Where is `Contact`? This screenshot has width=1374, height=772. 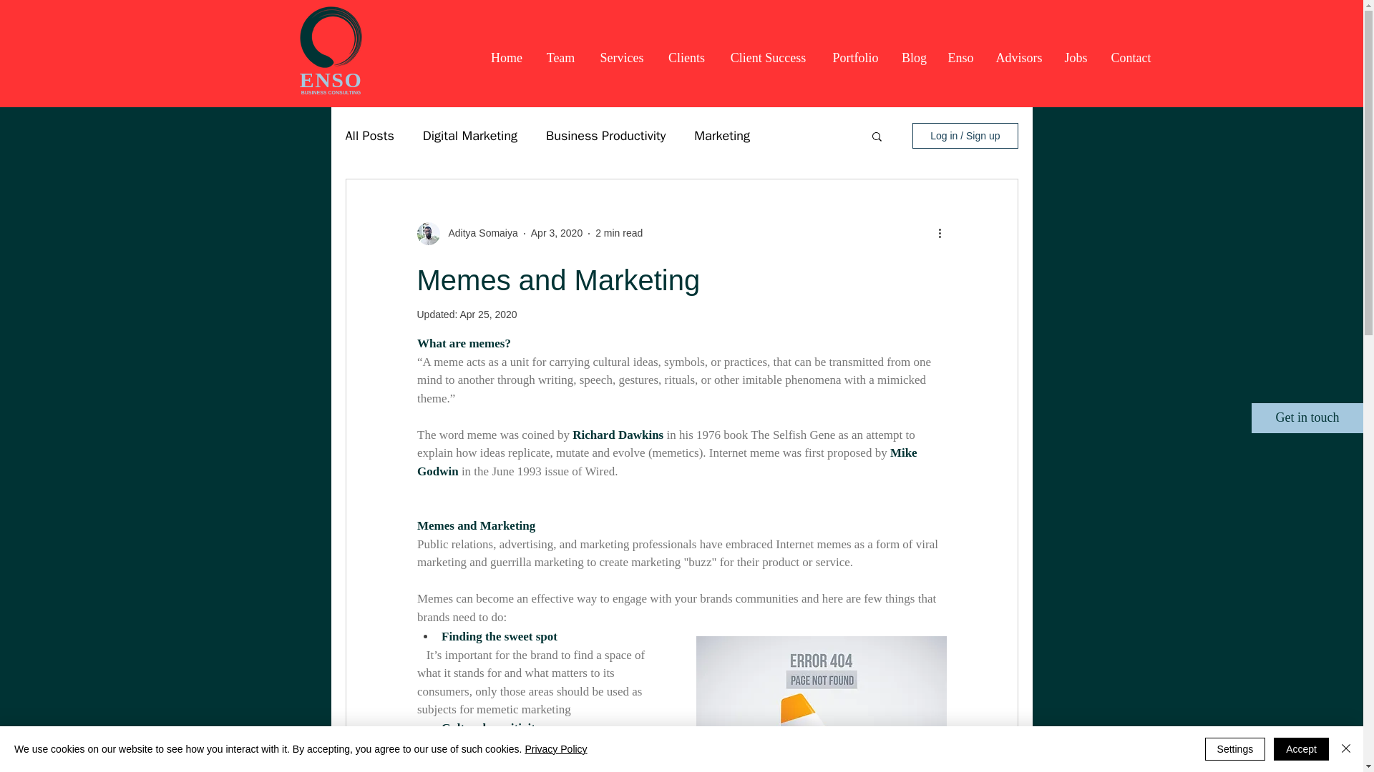
Contact is located at coordinates (1131, 57).